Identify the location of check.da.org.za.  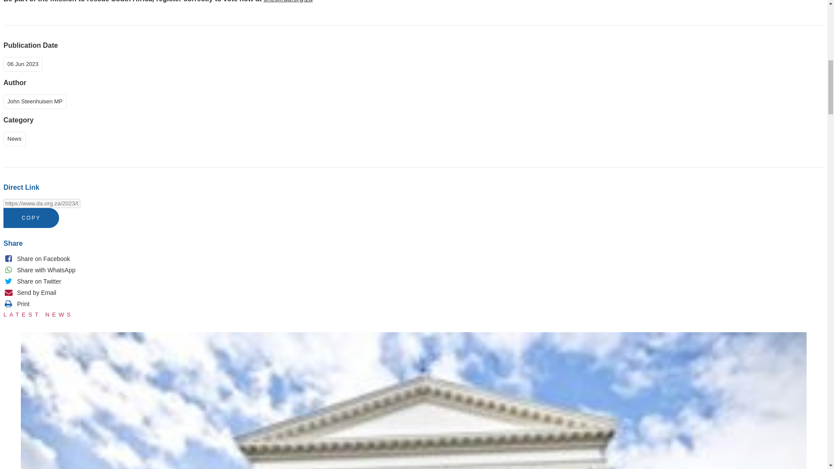
(288, 1).